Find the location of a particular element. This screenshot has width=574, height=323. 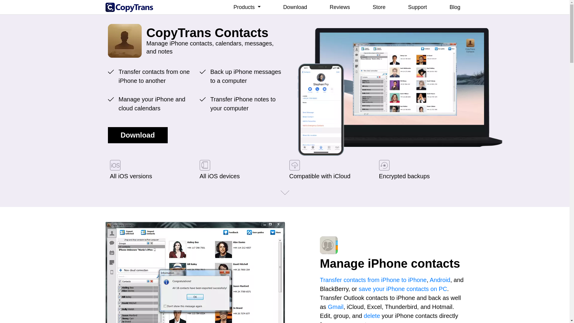

Reviews is located at coordinates (340, 7).